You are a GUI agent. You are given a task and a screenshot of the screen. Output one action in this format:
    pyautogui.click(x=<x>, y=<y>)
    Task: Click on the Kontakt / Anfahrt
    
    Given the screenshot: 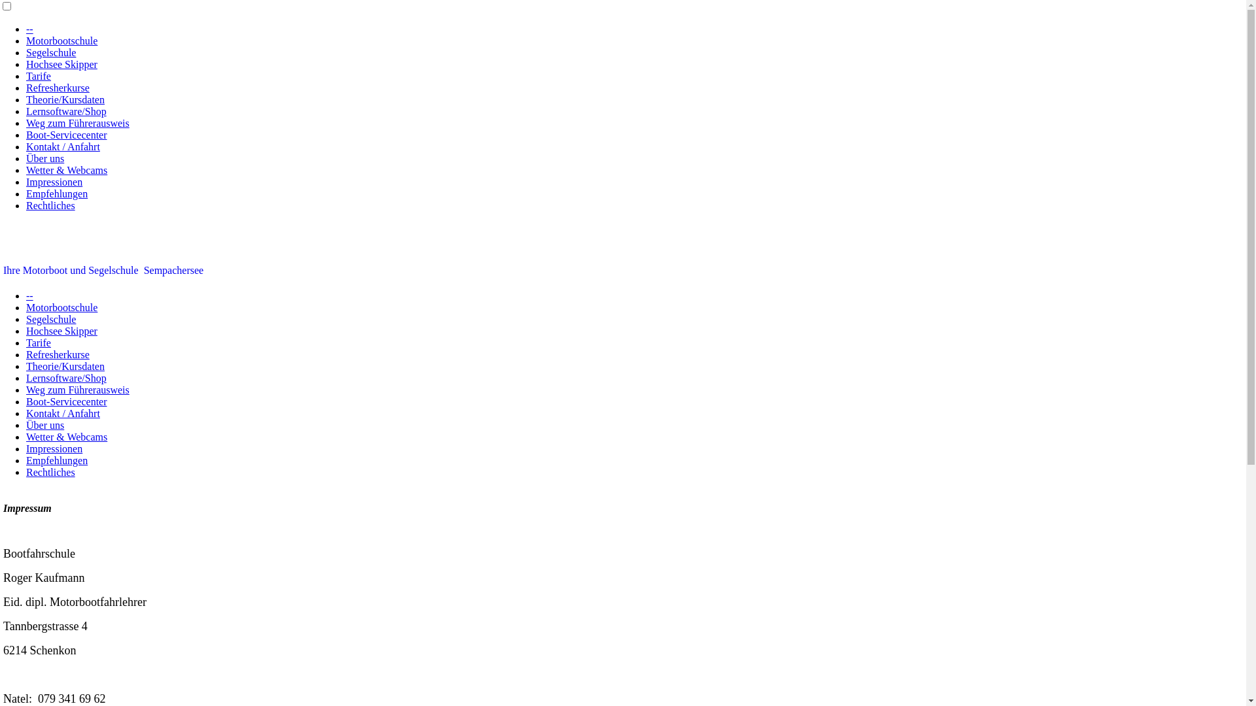 What is the action you would take?
    pyautogui.click(x=63, y=413)
    